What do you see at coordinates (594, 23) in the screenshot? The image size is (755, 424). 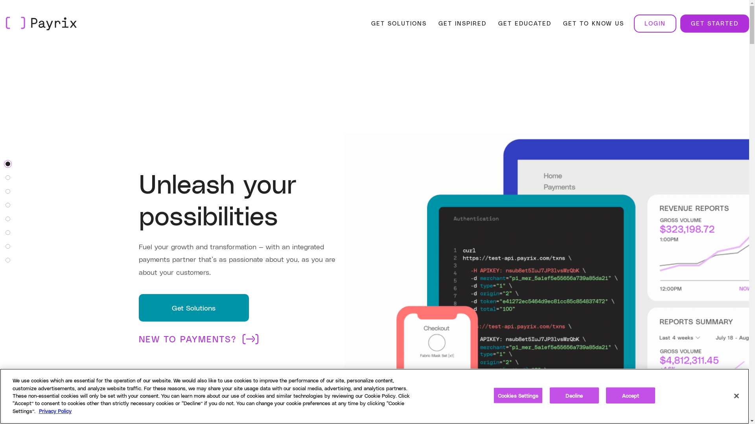 I see `GET TO KNOW US` at bounding box center [594, 23].